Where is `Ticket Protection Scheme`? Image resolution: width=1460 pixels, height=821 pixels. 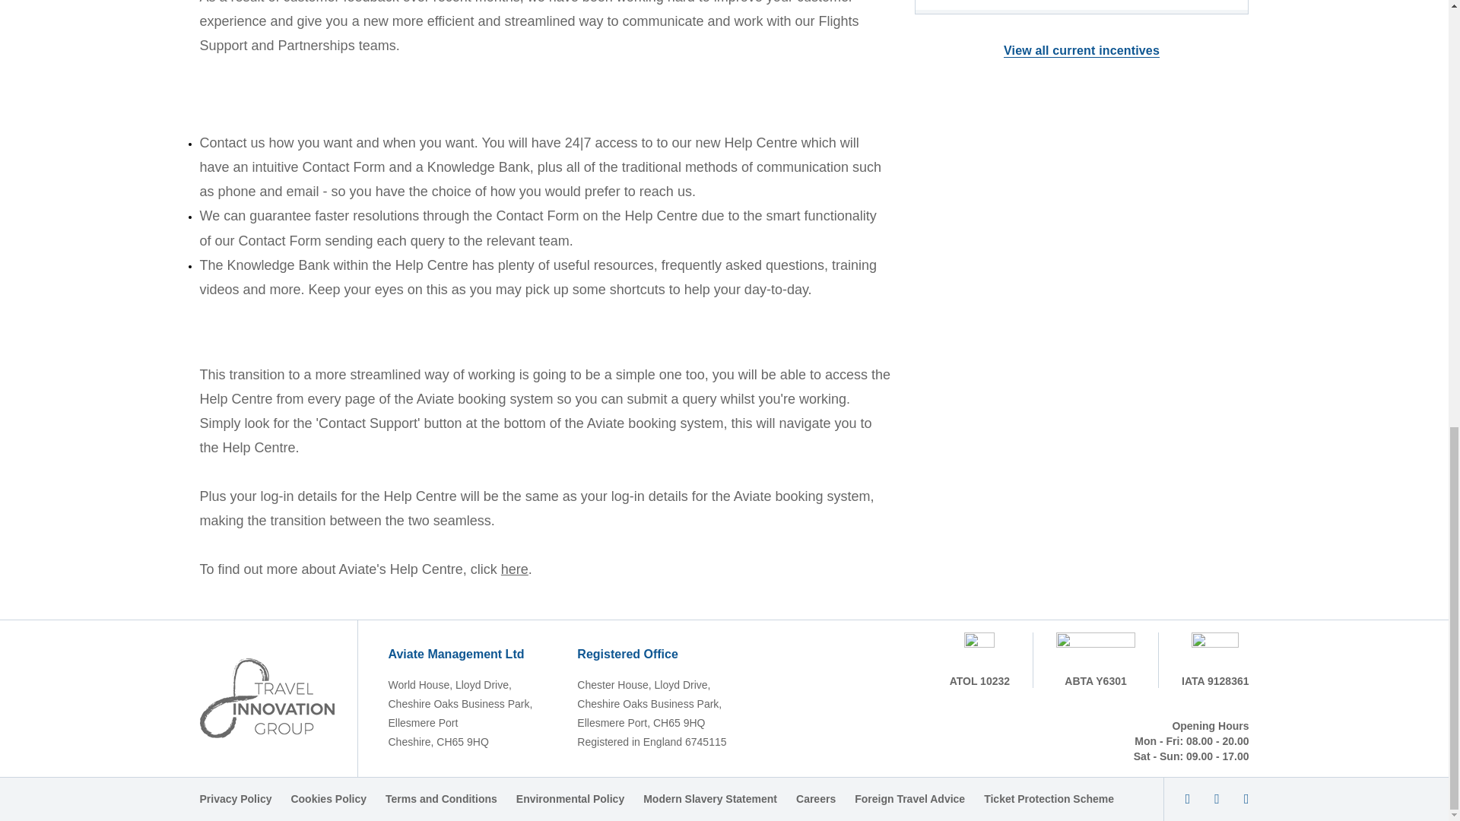 Ticket Protection Scheme is located at coordinates (1049, 799).